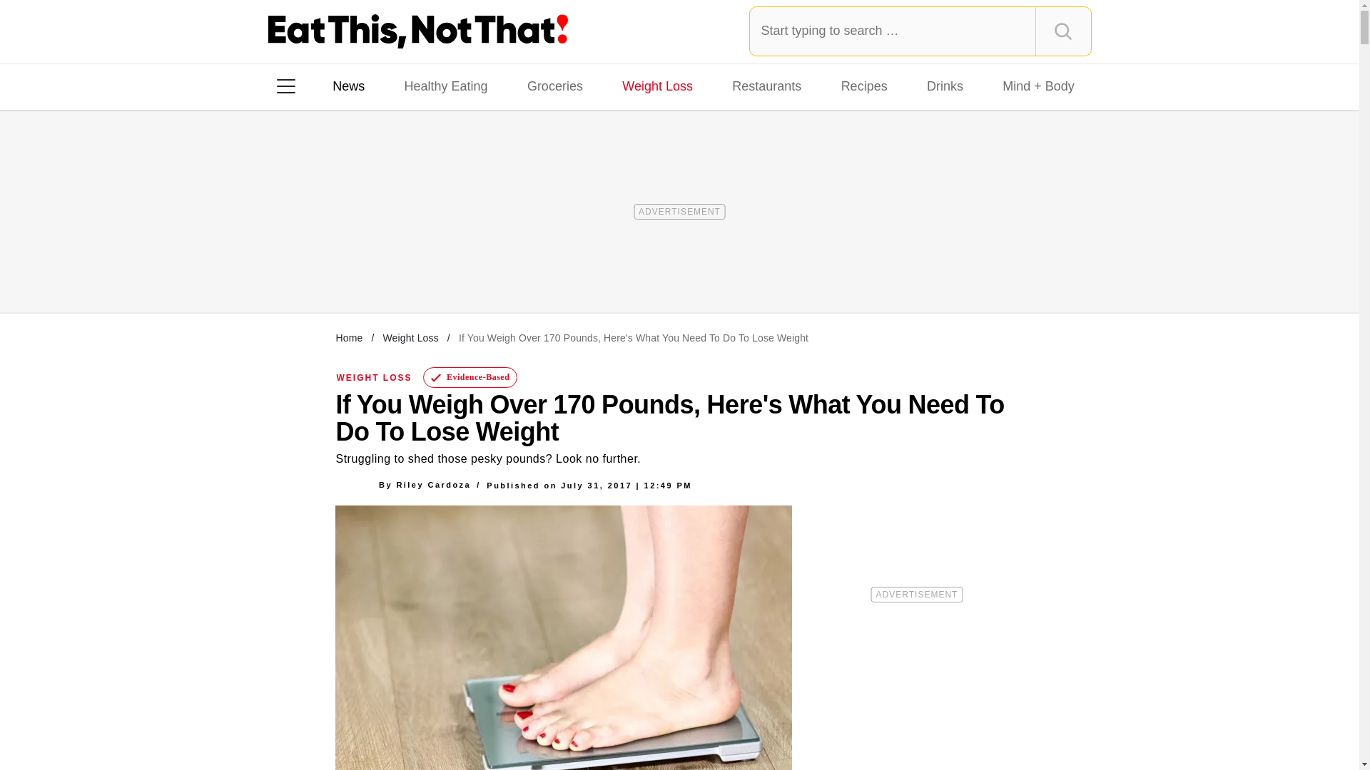  Describe the element at coordinates (555, 86) in the screenshot. I see `Groceries` at that location.